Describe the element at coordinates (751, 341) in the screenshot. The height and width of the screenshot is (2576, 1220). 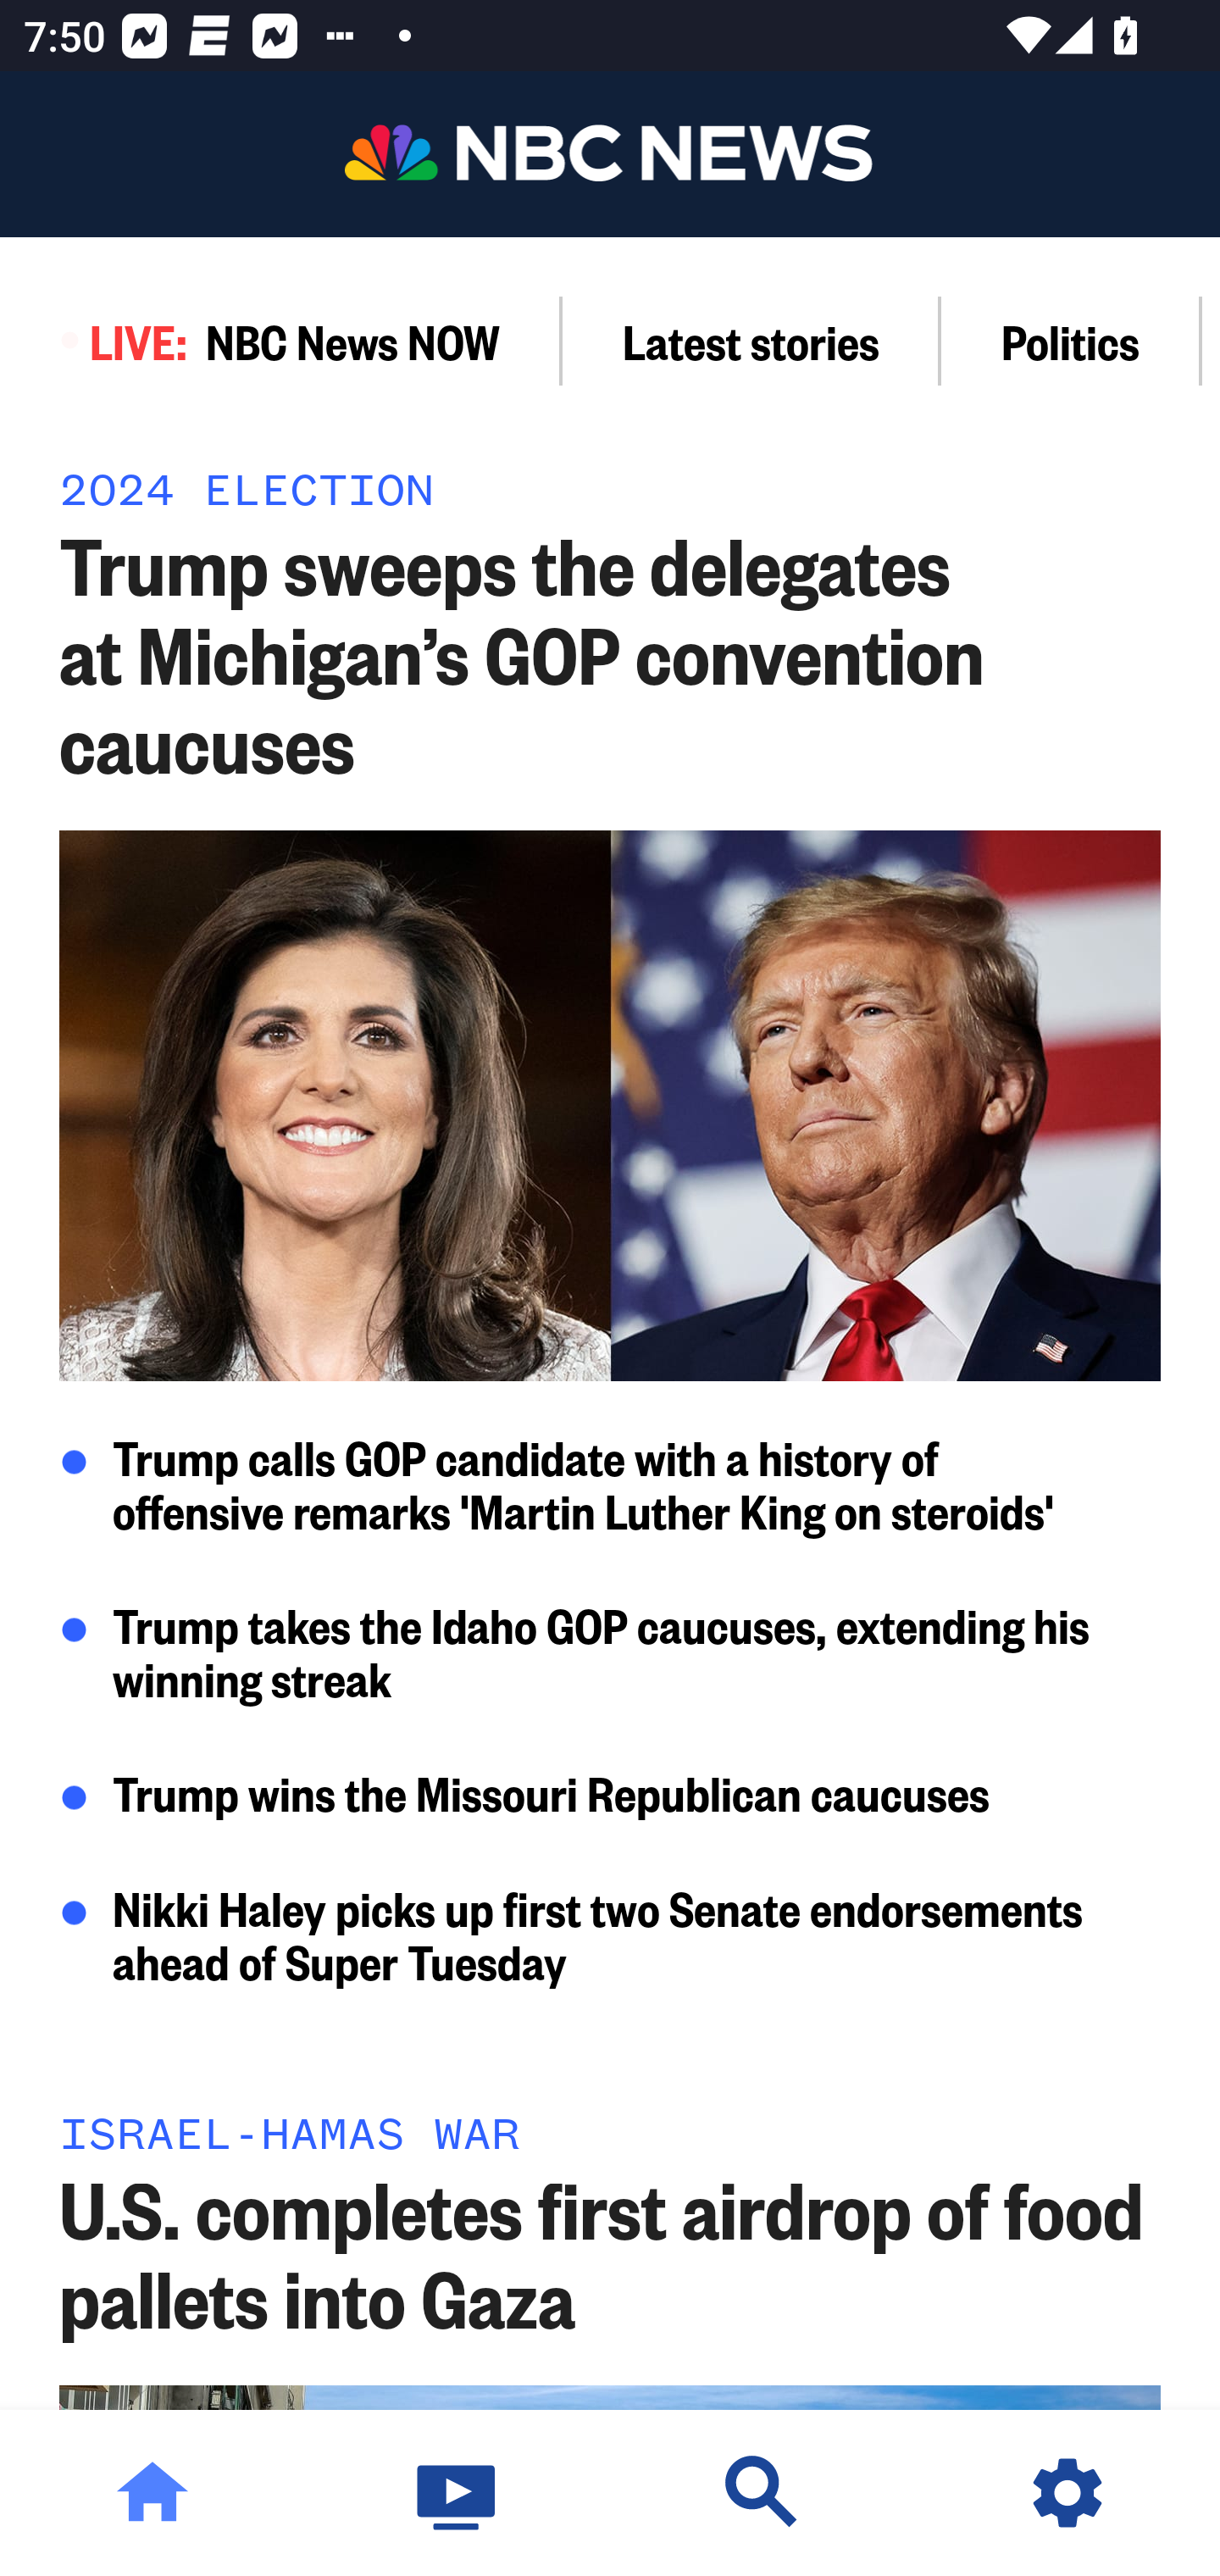
I see `Latest stories Section,Latest stories` at that location.